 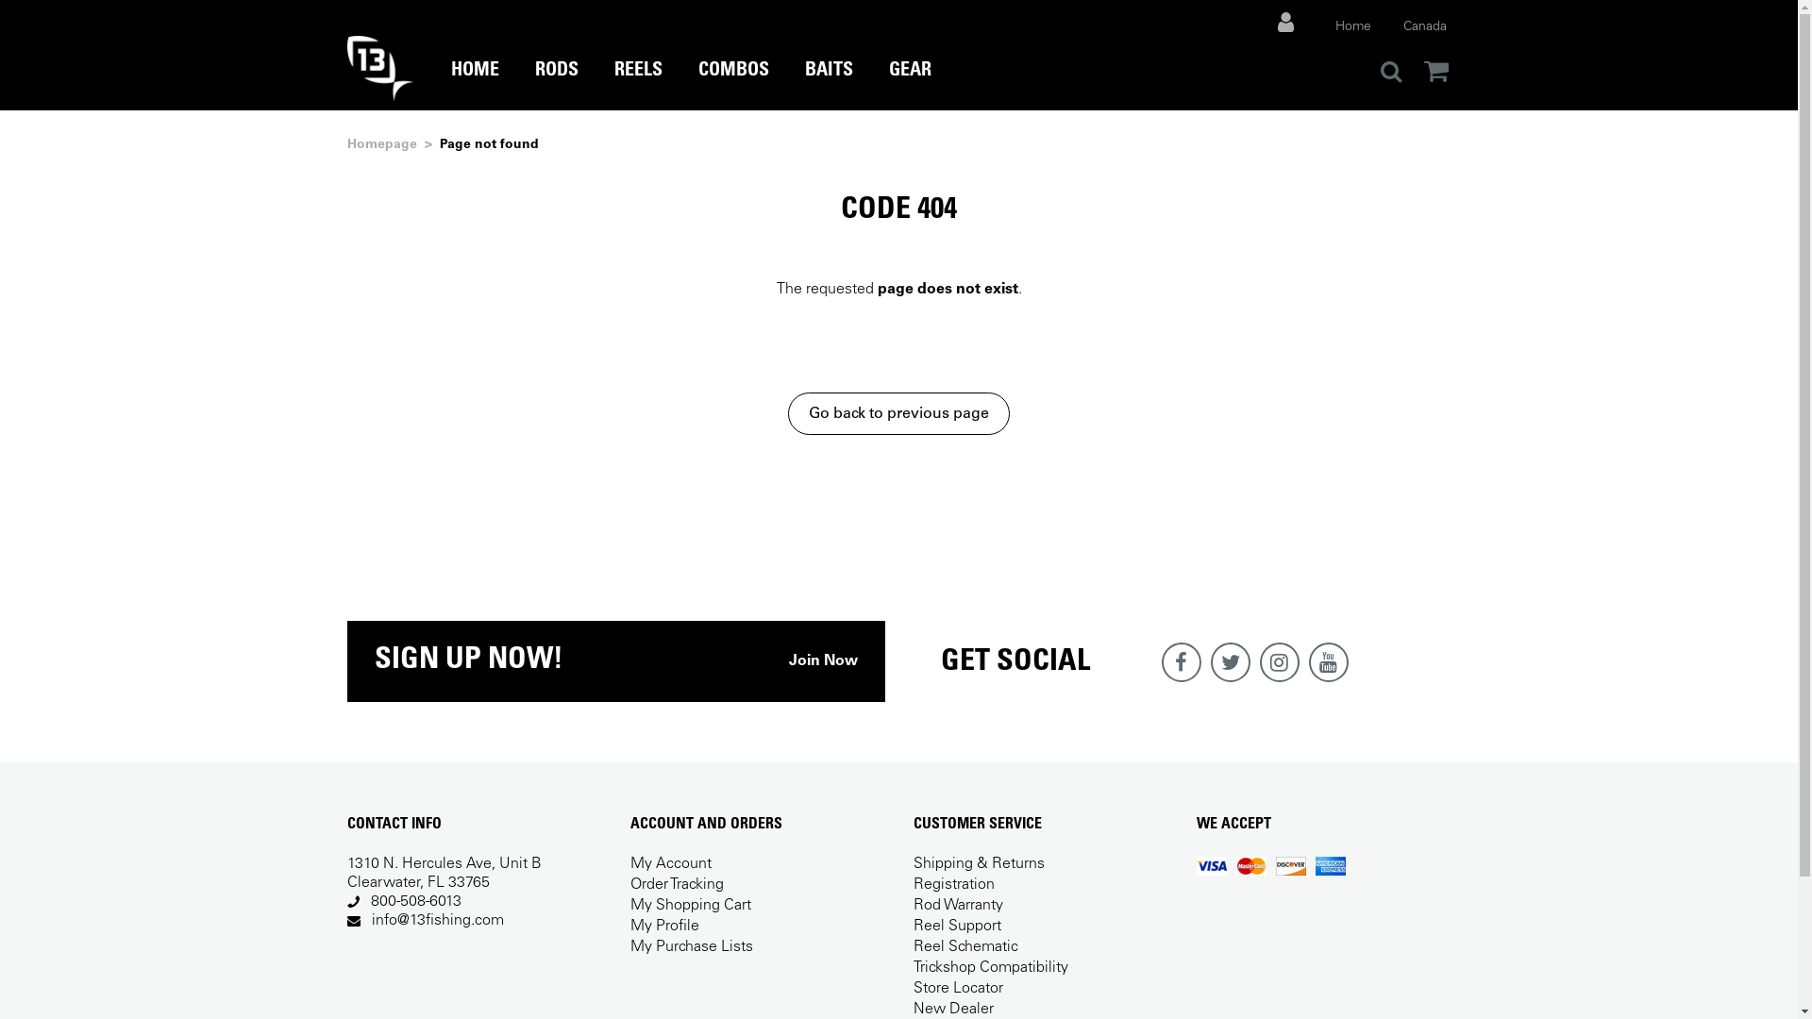 I want to click on New Dealer, so click(x=953, y=1010).